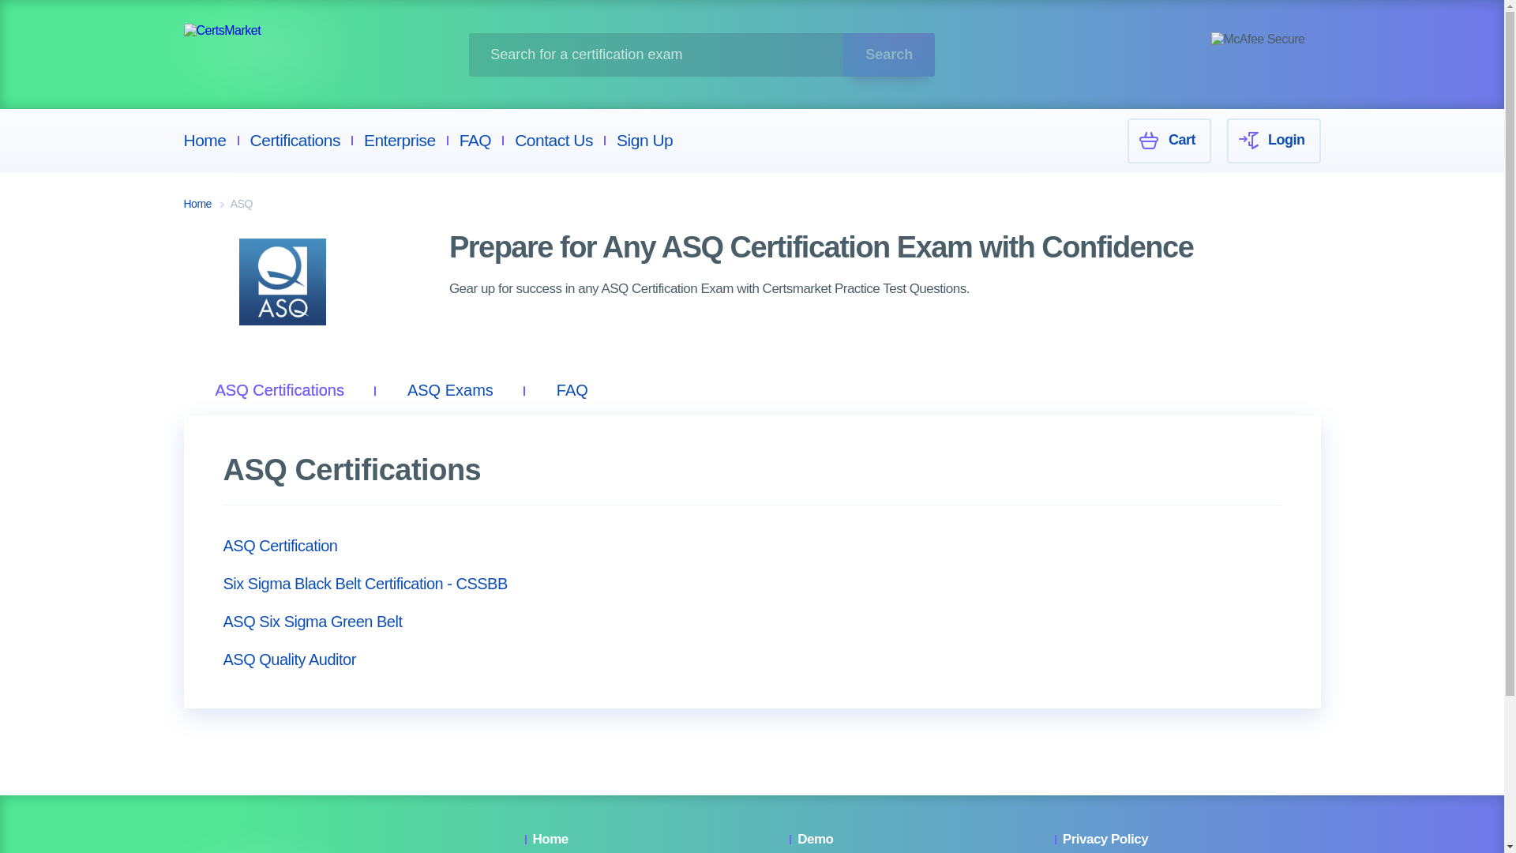 The image size is (1516, 853). I want to click on Salesforce, so click(715, 57).